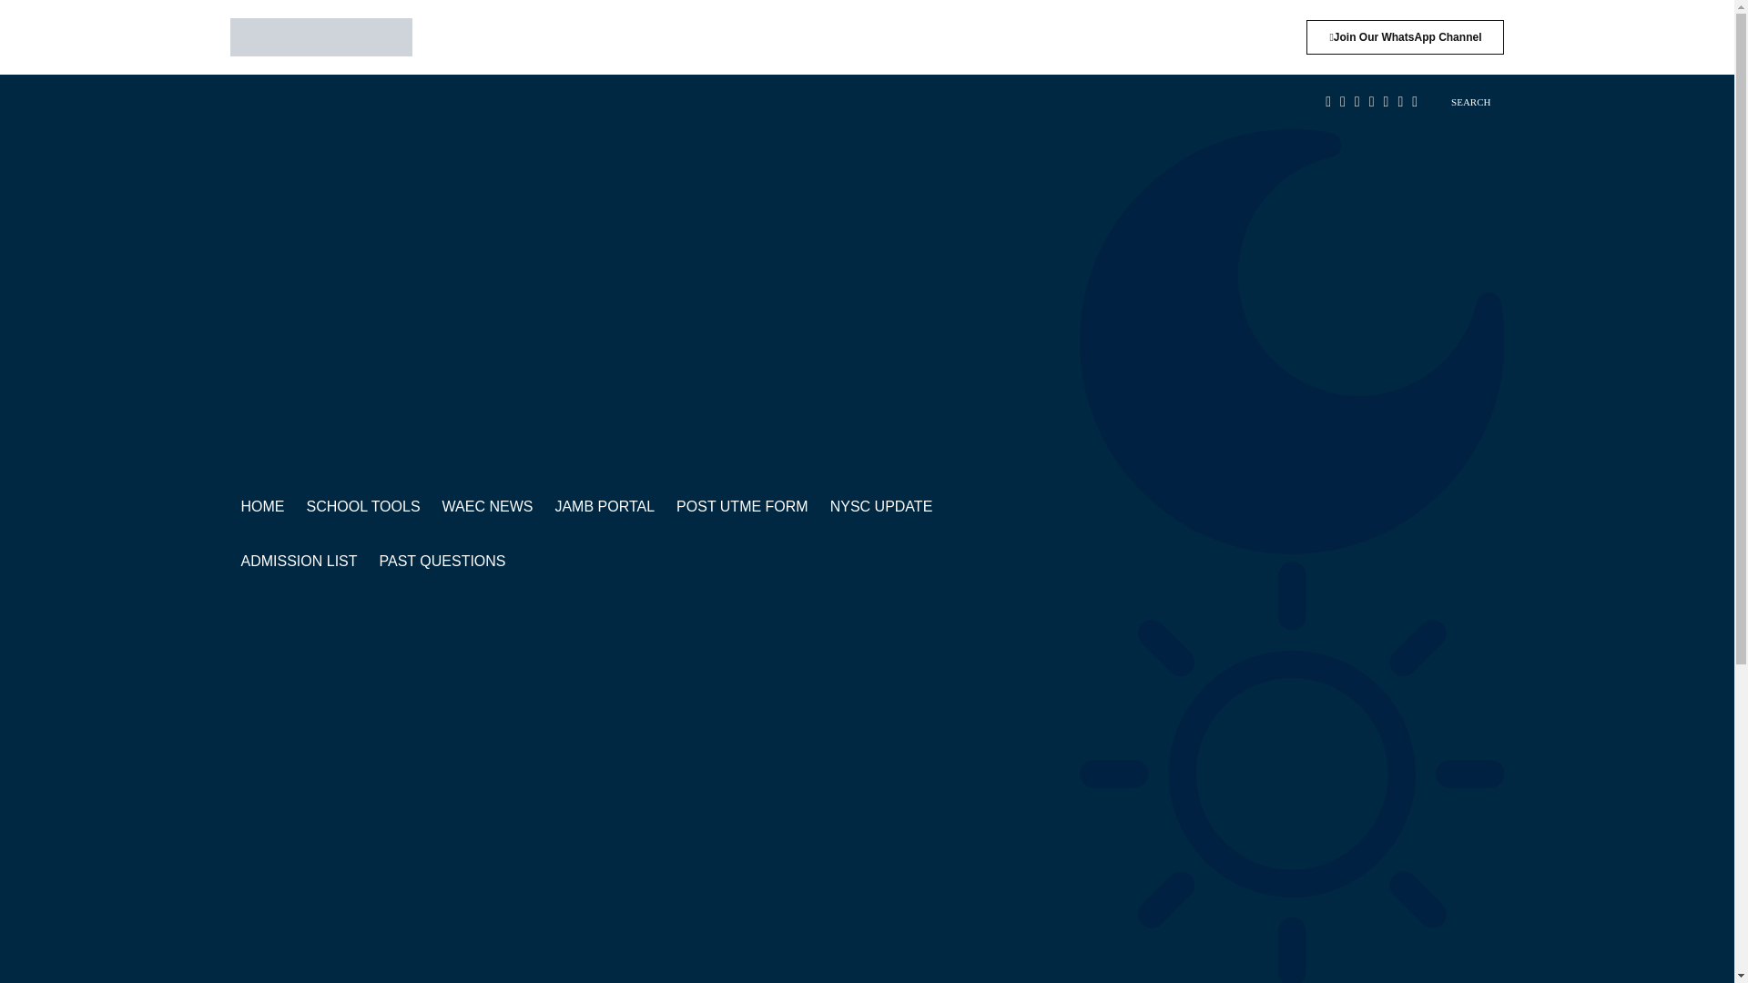  Describe the element at coordinates (362, 507) in the screenshot. I see `SCHOOL TOOLS` at that location.